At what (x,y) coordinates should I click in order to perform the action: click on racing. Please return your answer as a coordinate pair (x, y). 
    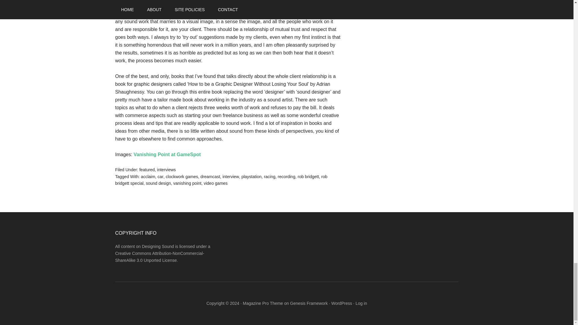
    Looking at the image, I should click on (270, 176).